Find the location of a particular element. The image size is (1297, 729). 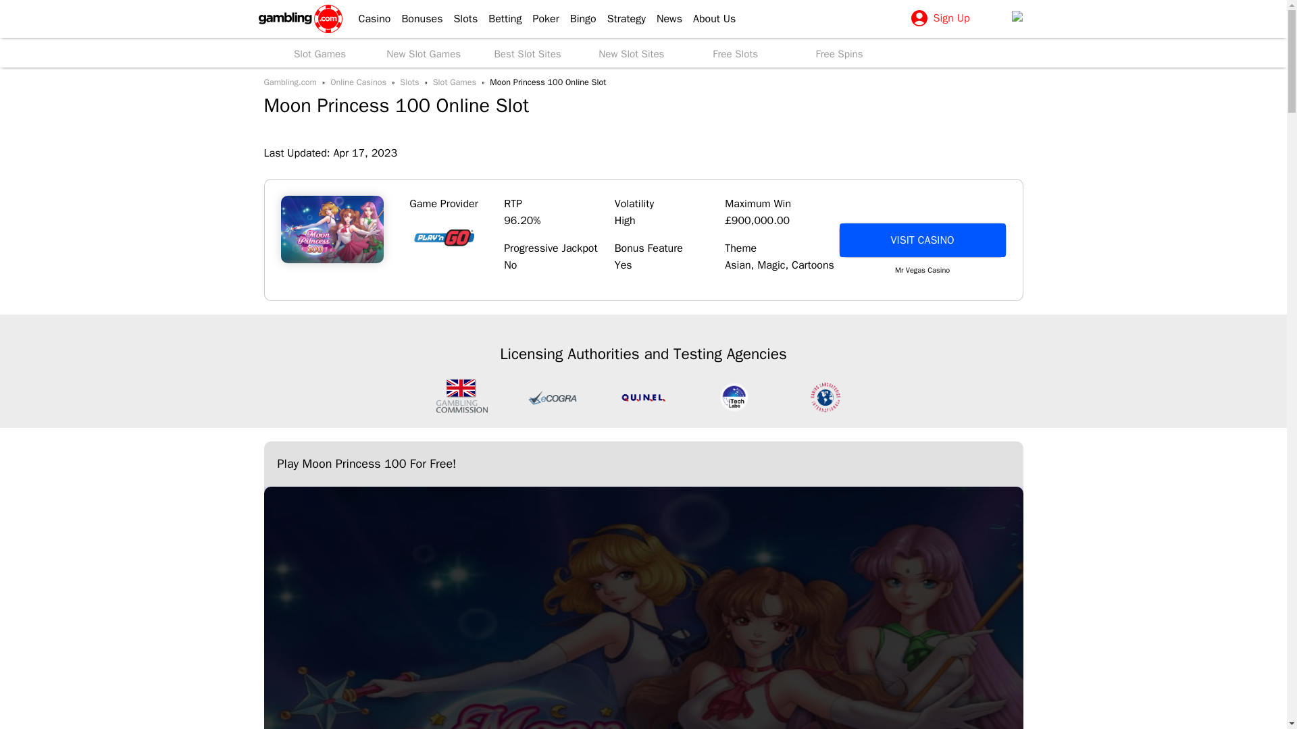

Bonuses is located at coordinates (416, 19).